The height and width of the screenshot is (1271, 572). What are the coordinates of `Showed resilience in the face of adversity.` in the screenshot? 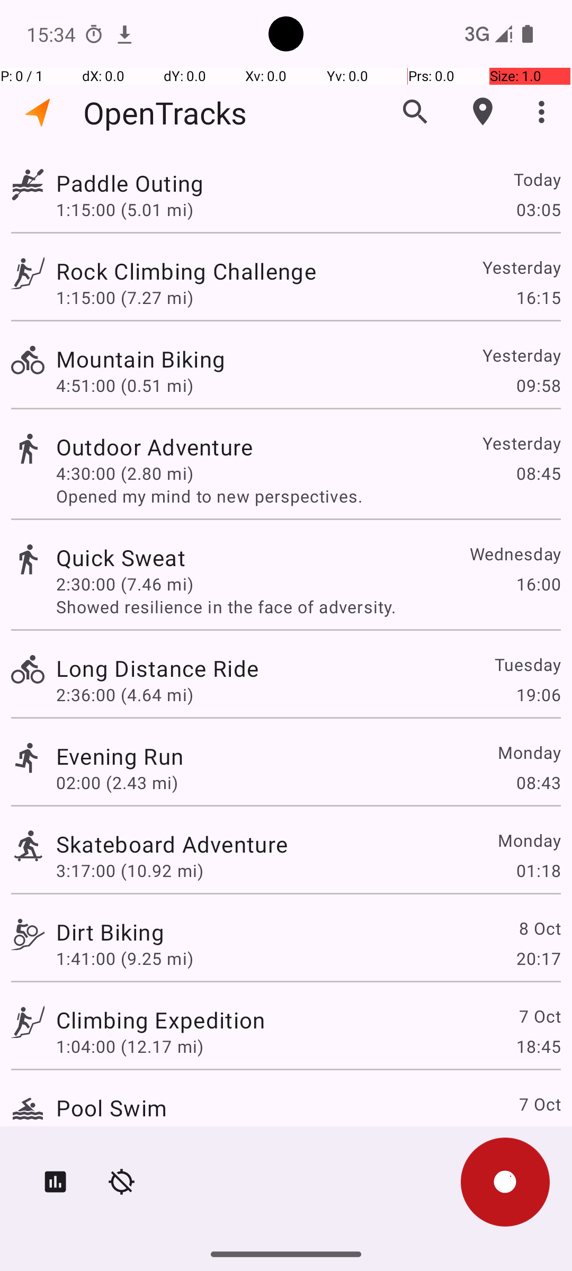 It's located at (308, 607).